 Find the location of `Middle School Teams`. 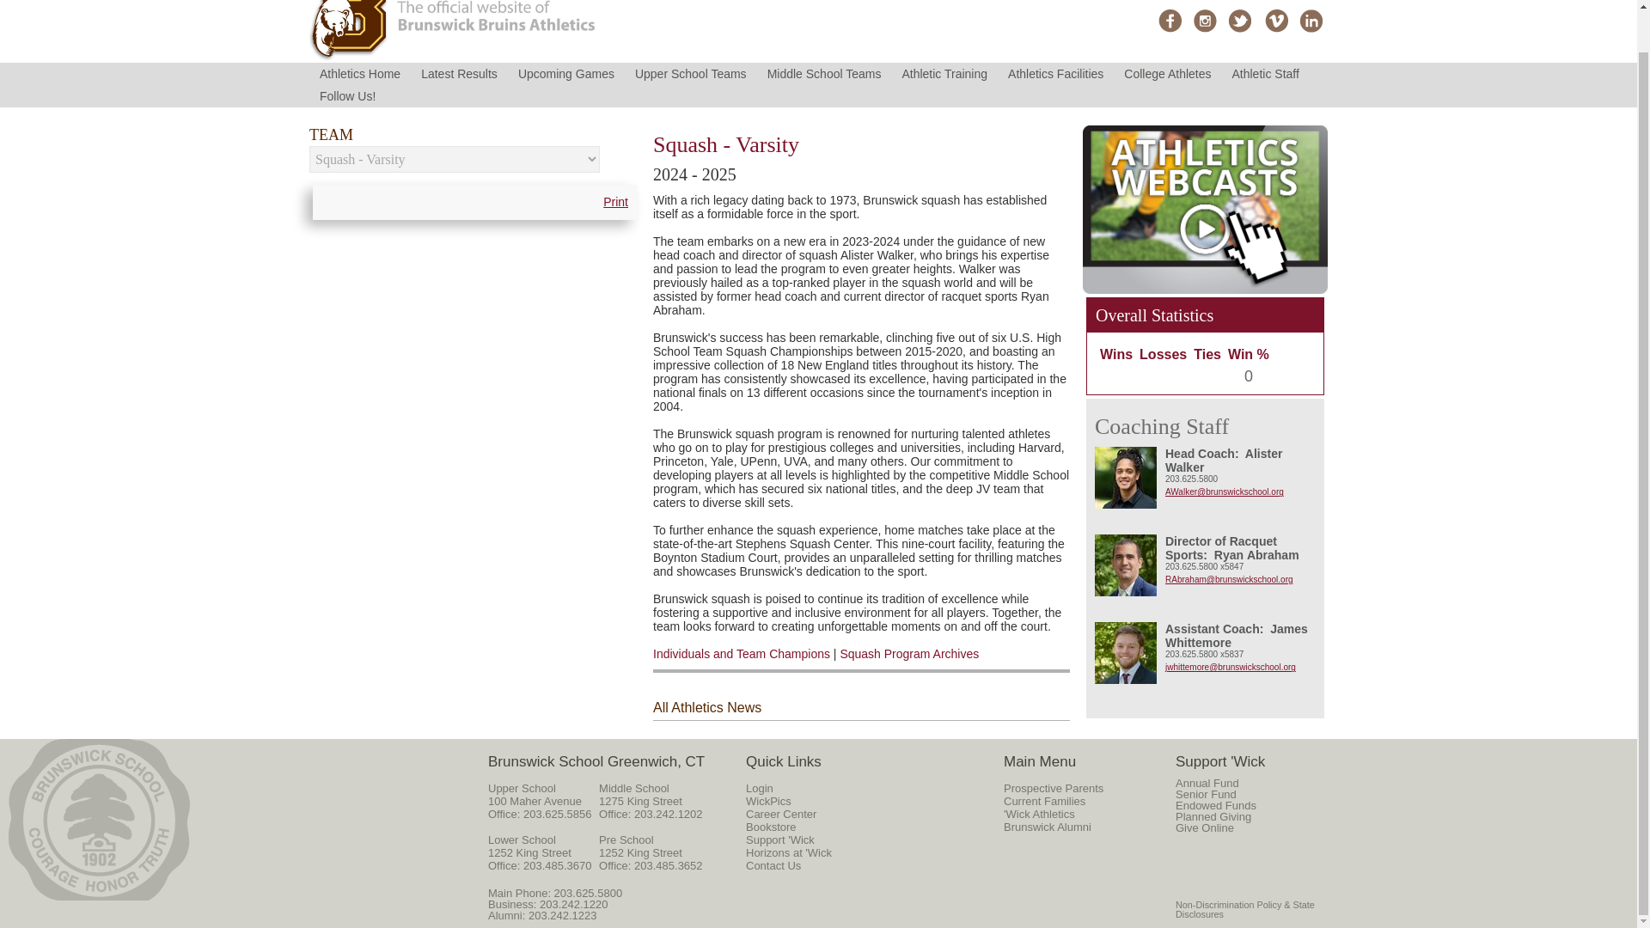

Middle School Teams is located at coordinates (825, 74).